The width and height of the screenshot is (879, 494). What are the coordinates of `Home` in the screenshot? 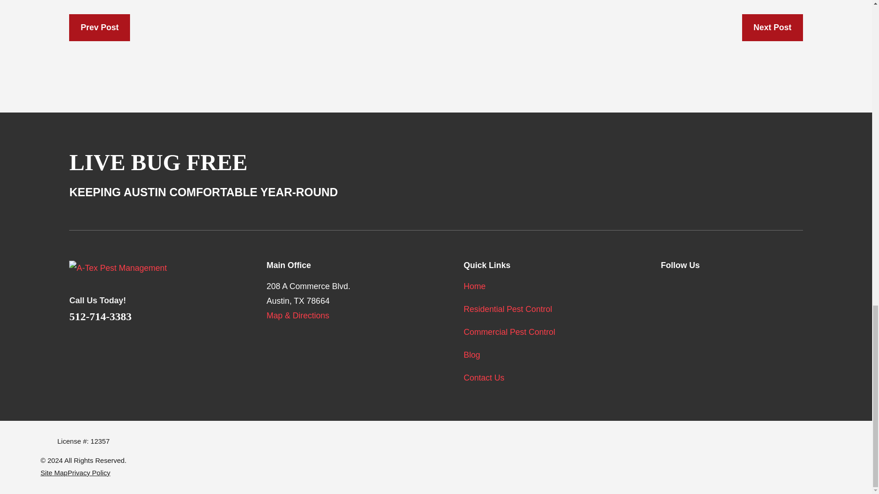 It's located at (140, 268).